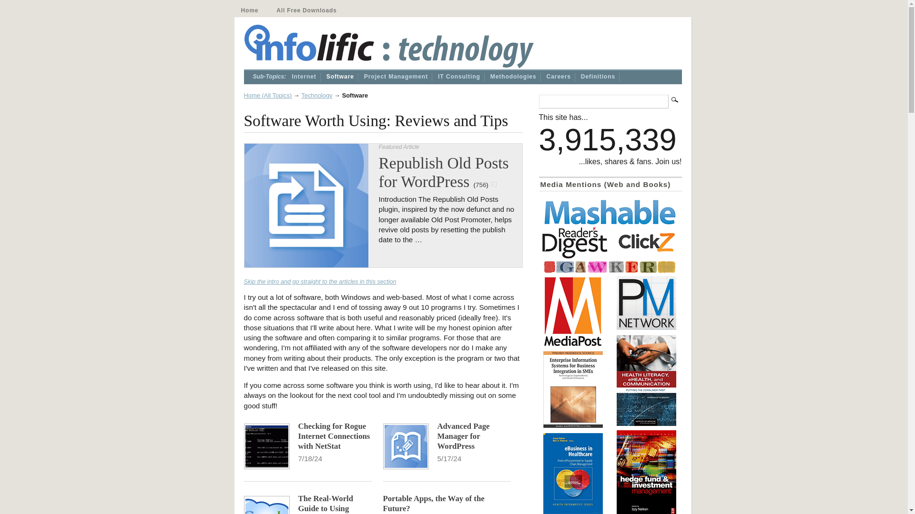 The image size is (915, 514). I want to click on Careers, so click(559, 77).